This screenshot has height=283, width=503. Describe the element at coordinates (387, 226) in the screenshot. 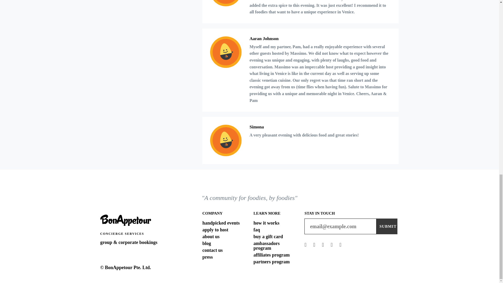

I see `Submit` at that location.